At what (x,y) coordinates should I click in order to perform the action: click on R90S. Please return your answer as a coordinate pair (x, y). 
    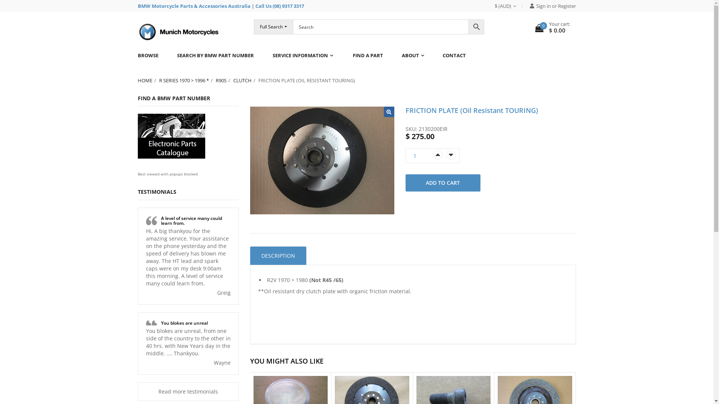
    Looking at the image, I should click on (225, 80).